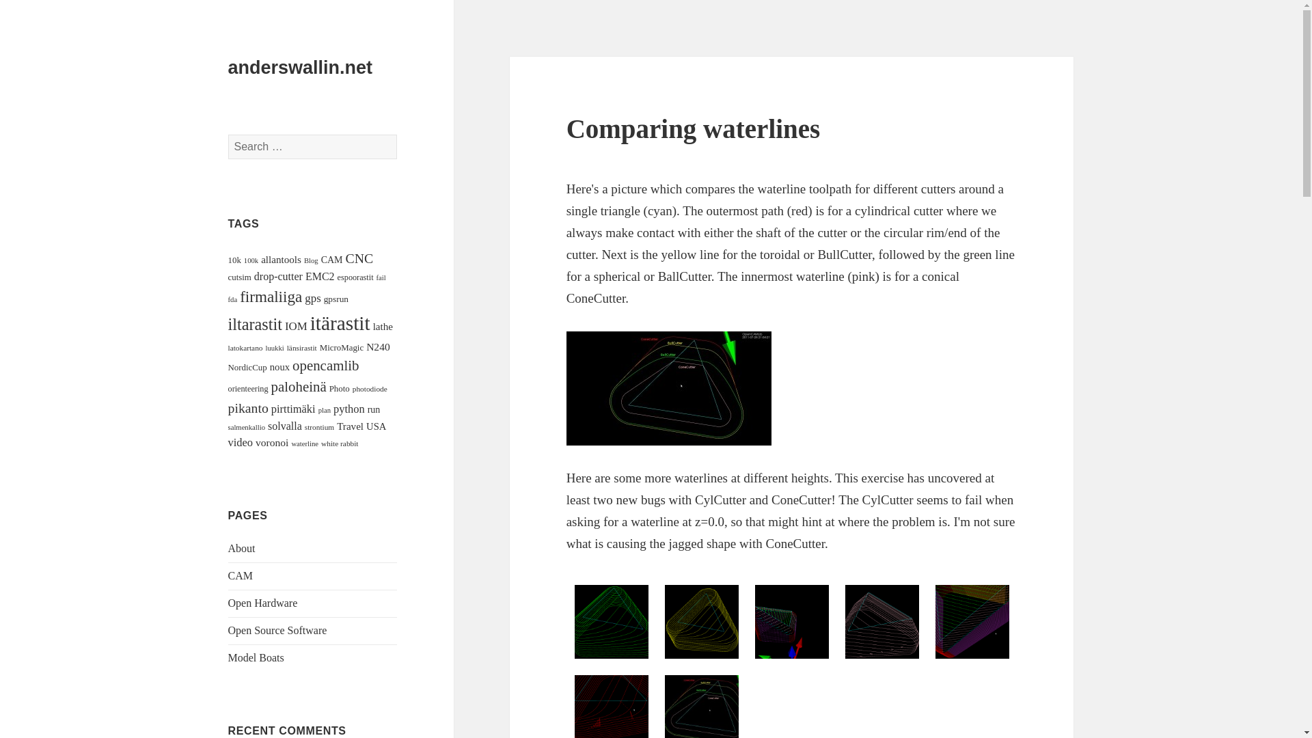 The image size is (1312, 738). Describe the element at coordinates (249, 388) in the screenshot. I see `orienteering` at that location.